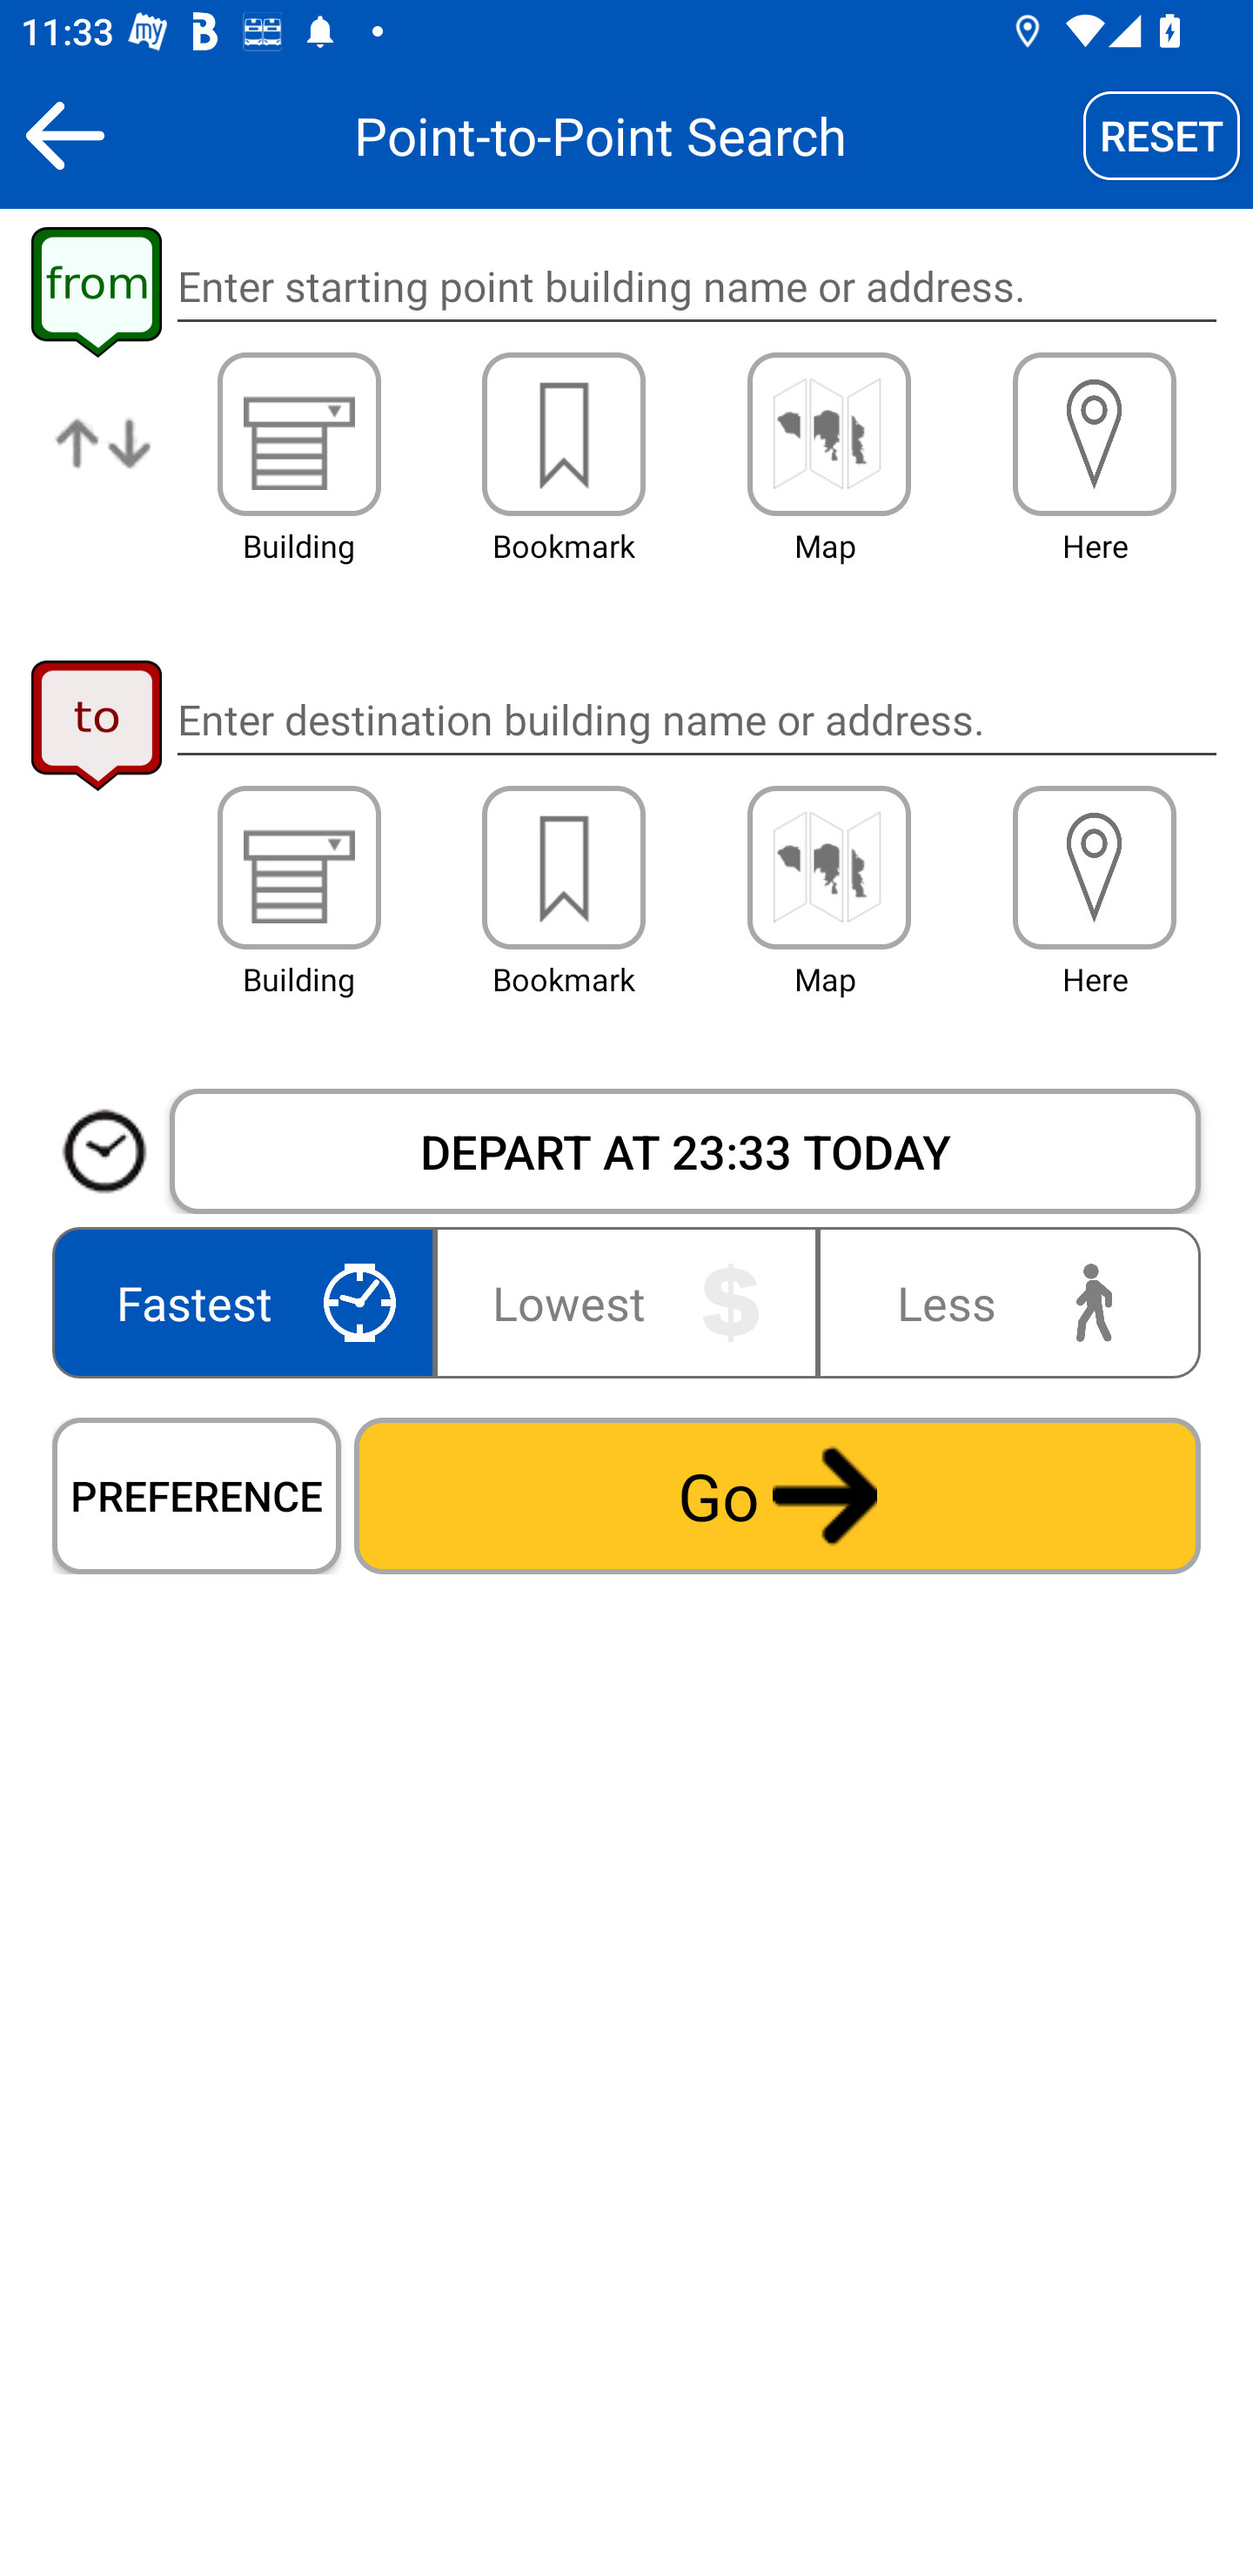  Describe the element at coordinates (64, 135) in the screenshot. I see `Back` at that location.